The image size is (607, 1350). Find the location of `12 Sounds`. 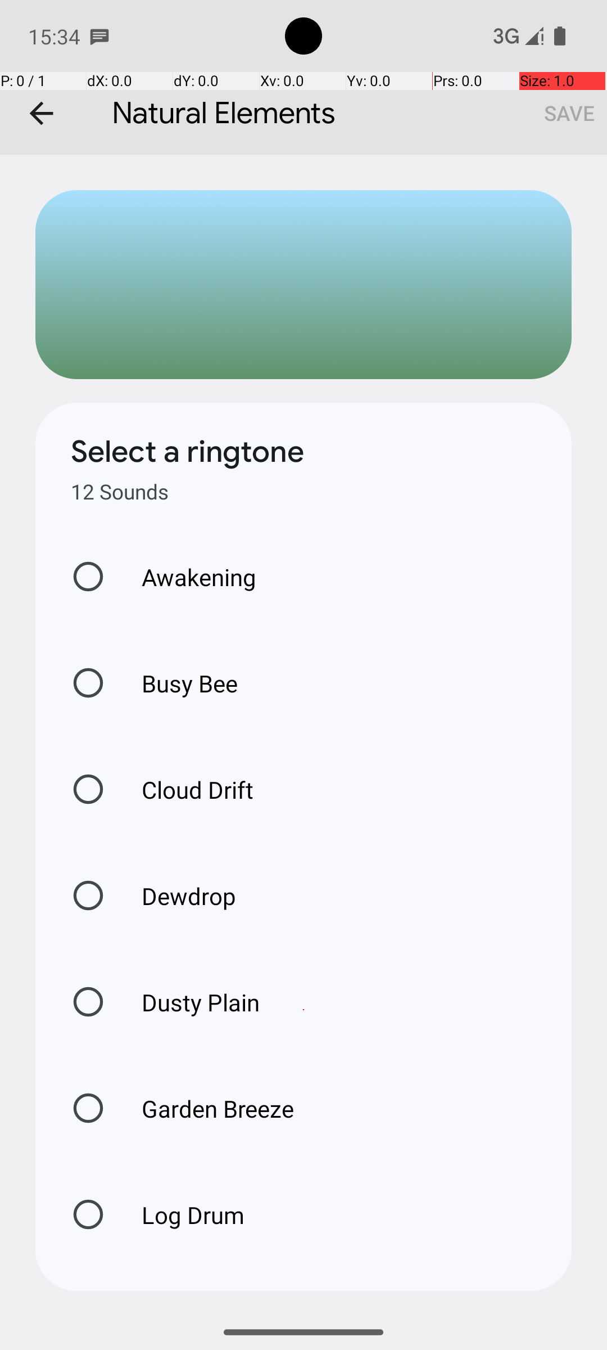

12 Sounds is located at coordinates (120, 492).